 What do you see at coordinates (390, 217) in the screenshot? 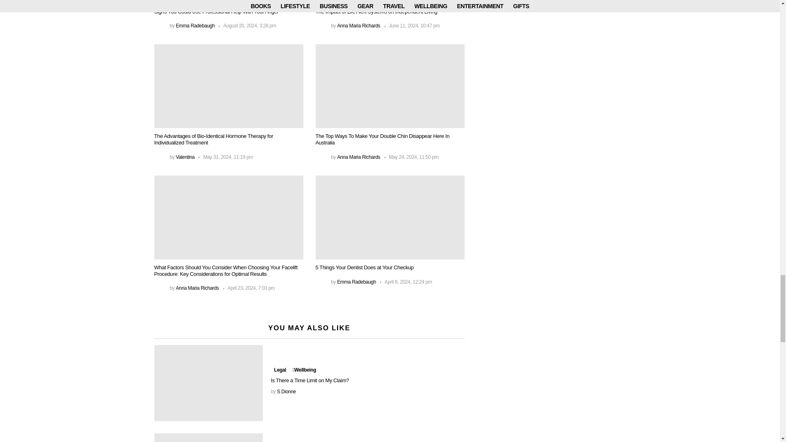
I see `5 Things Your Dentist Does at Your Checkup` at bounding box center [390, 217].